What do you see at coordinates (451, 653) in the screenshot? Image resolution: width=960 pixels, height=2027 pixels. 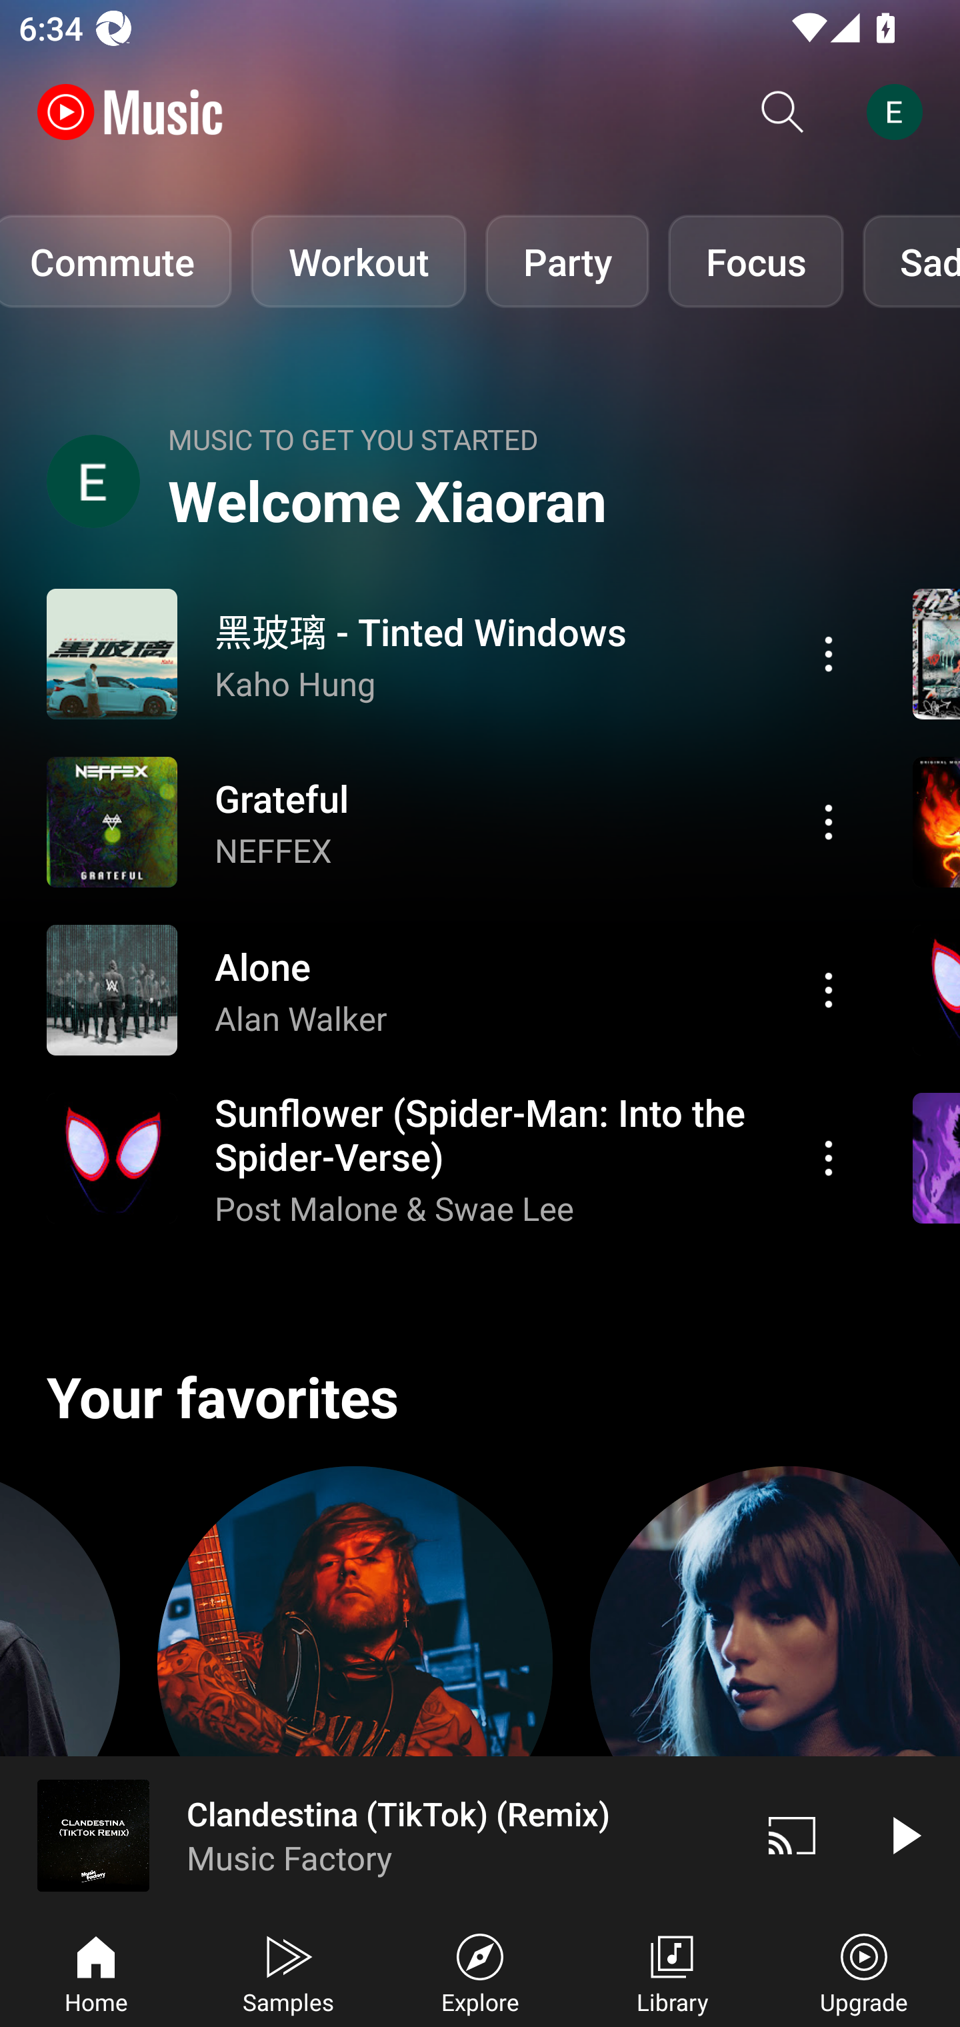 I see `Action menu` at bounding box center [451, 653].